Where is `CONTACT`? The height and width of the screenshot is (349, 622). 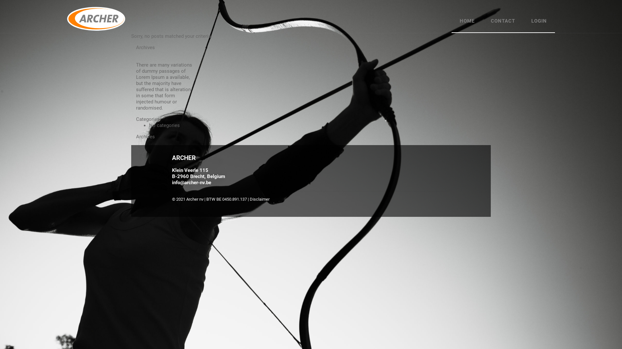 CONTACT is located at coordinates (503, 21).